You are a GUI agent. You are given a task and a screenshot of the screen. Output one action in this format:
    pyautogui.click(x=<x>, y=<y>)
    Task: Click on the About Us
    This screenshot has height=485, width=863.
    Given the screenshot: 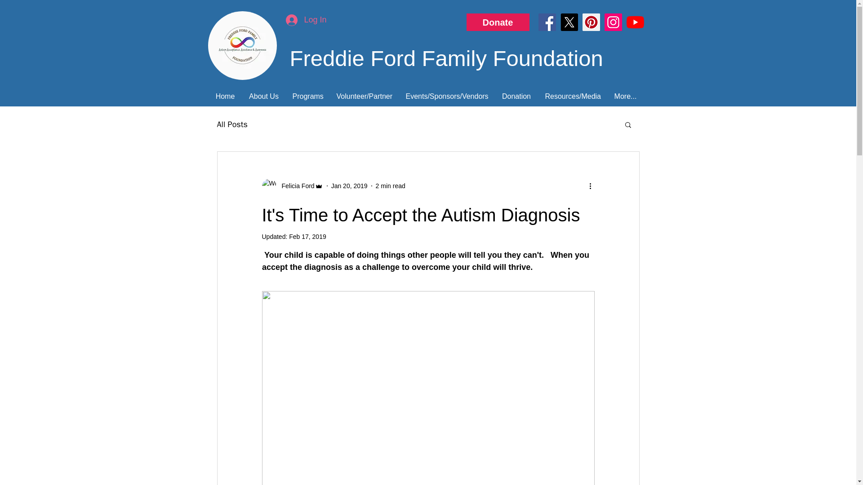 What is the action you would take?
    pyautogui.click(x=263, y=96)
    